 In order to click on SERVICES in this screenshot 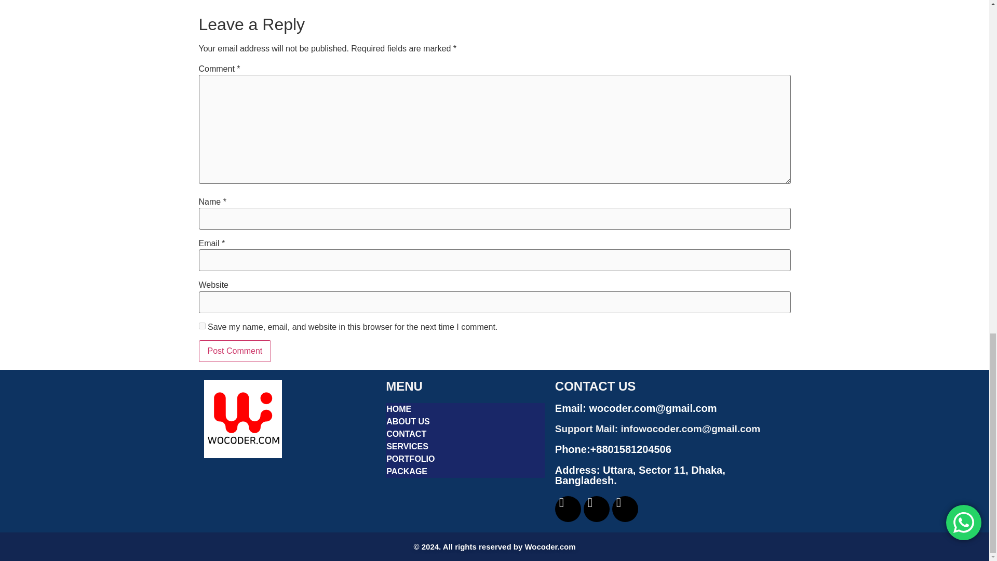, I will do `click(465, 446)`.